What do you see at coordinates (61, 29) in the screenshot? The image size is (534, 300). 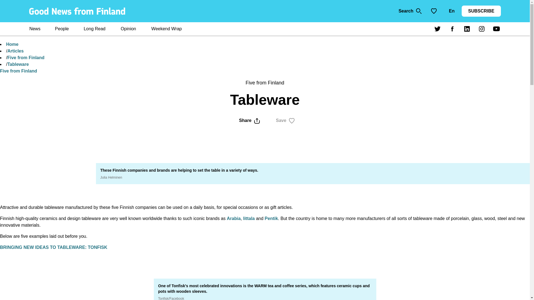 I see `People` at bounding box center [61, 29].